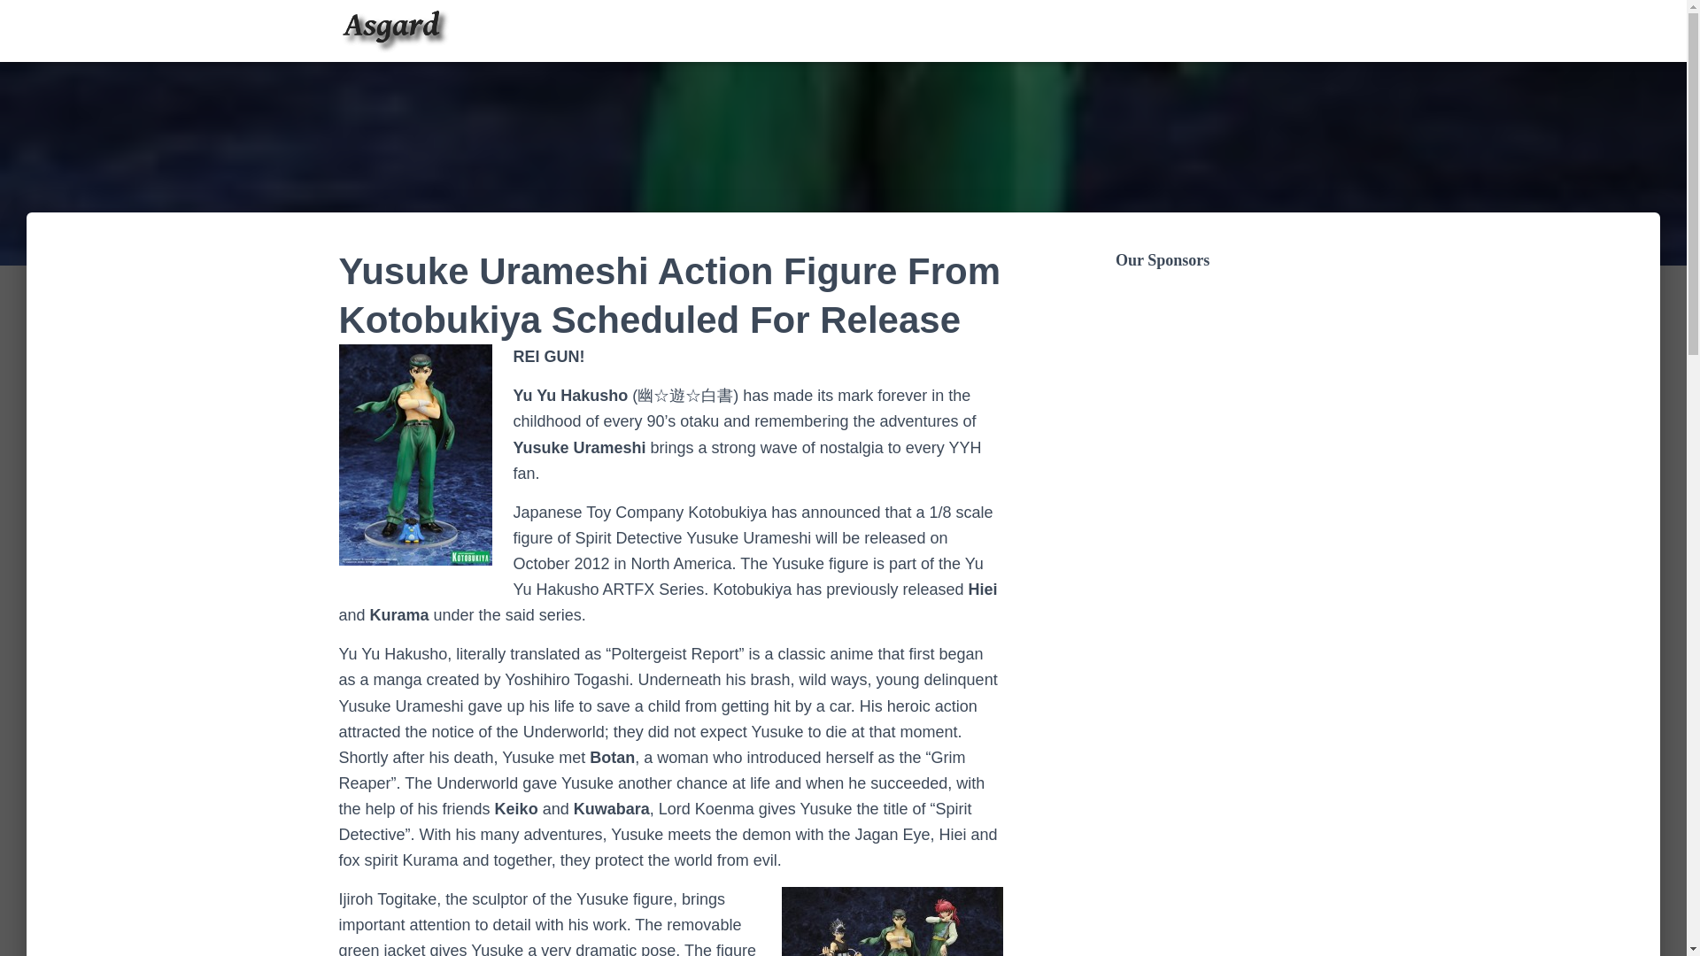 This screenshot has width=1700, height=956. I want to click on Asgard Anime, so click(394, 30).